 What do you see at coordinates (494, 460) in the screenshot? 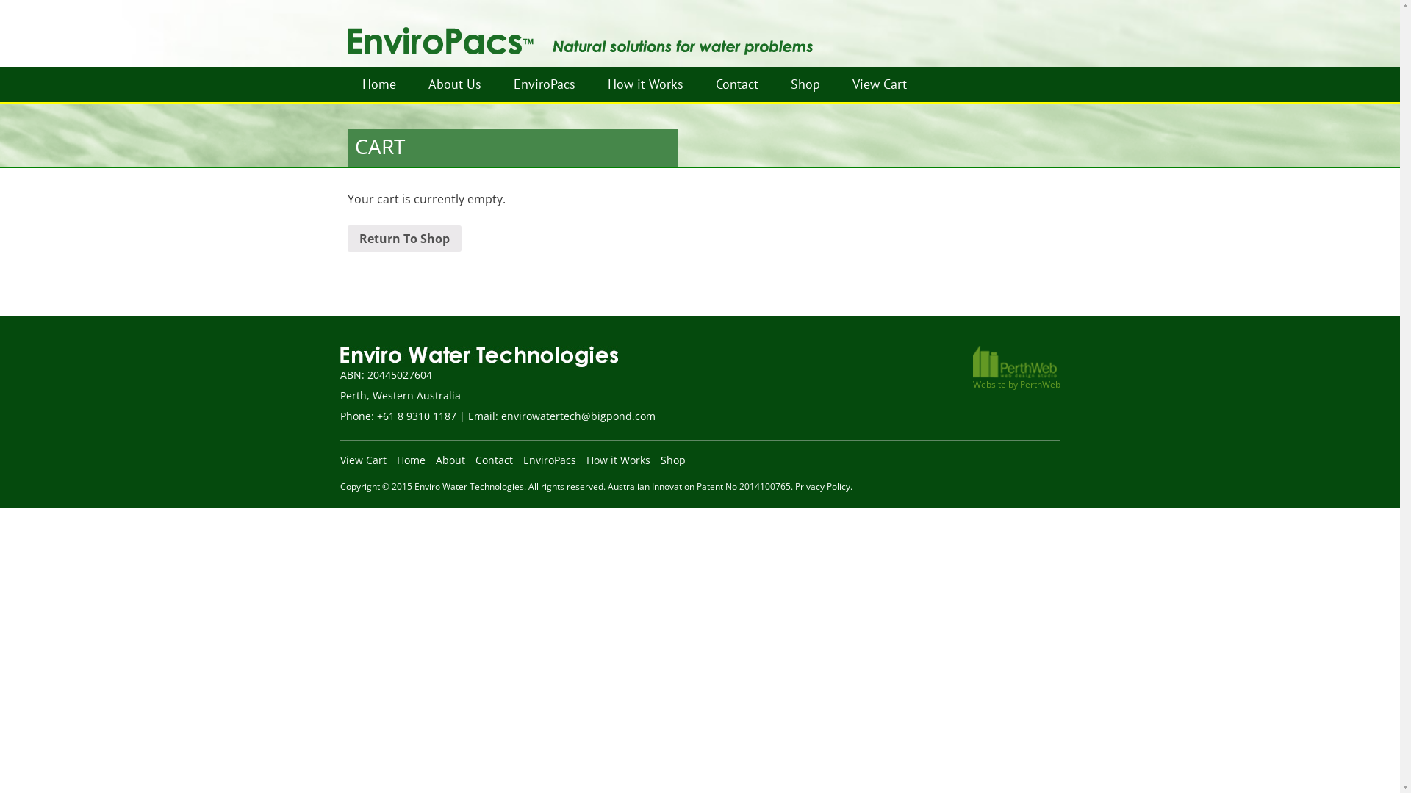
I see `Contact` at bounding box center [494, 460].